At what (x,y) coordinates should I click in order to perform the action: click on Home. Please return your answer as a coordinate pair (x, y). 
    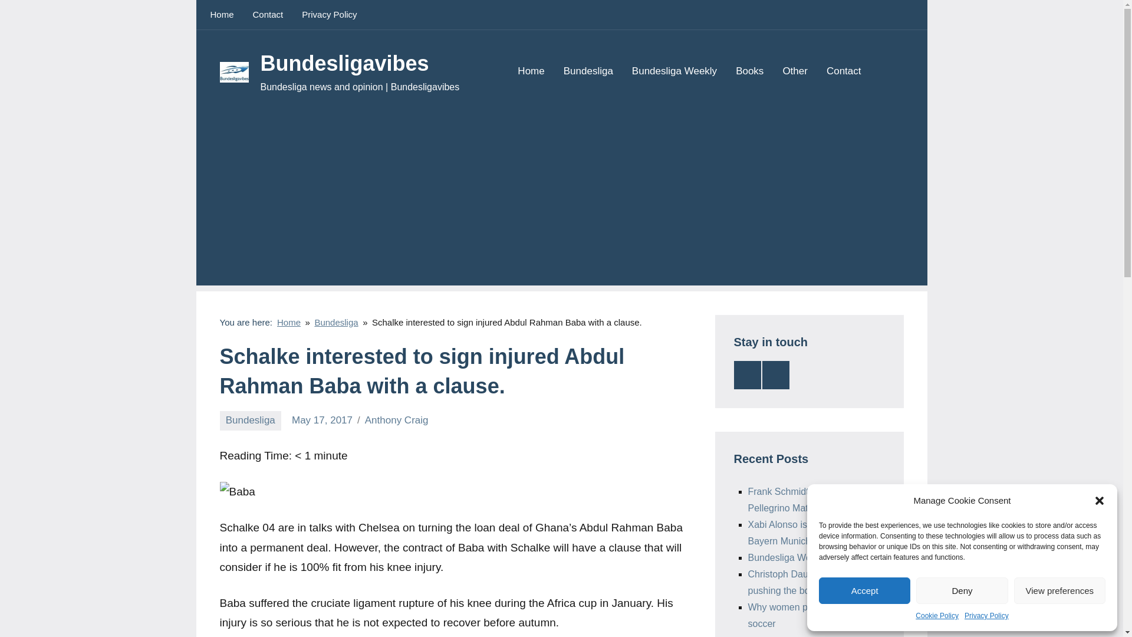
    Looking at the image, I should click on (289, 322).